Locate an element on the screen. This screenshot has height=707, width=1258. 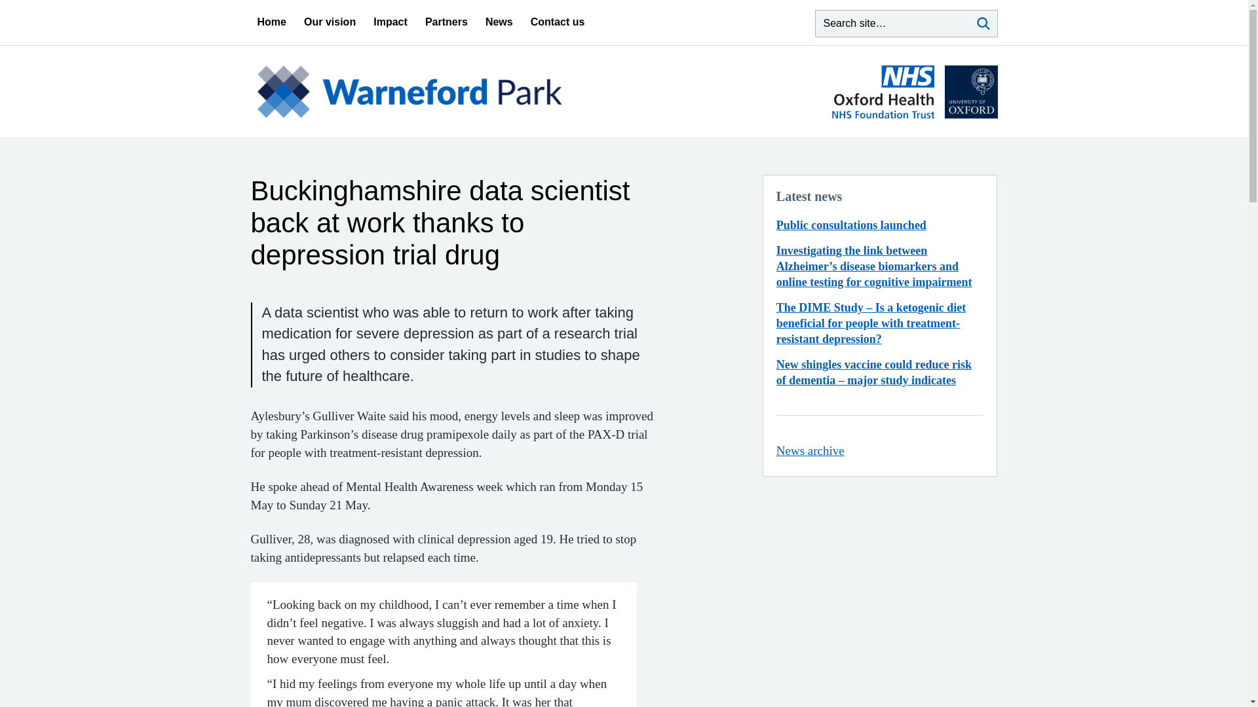
Public consultations launched is located at coordinates (850, 225).